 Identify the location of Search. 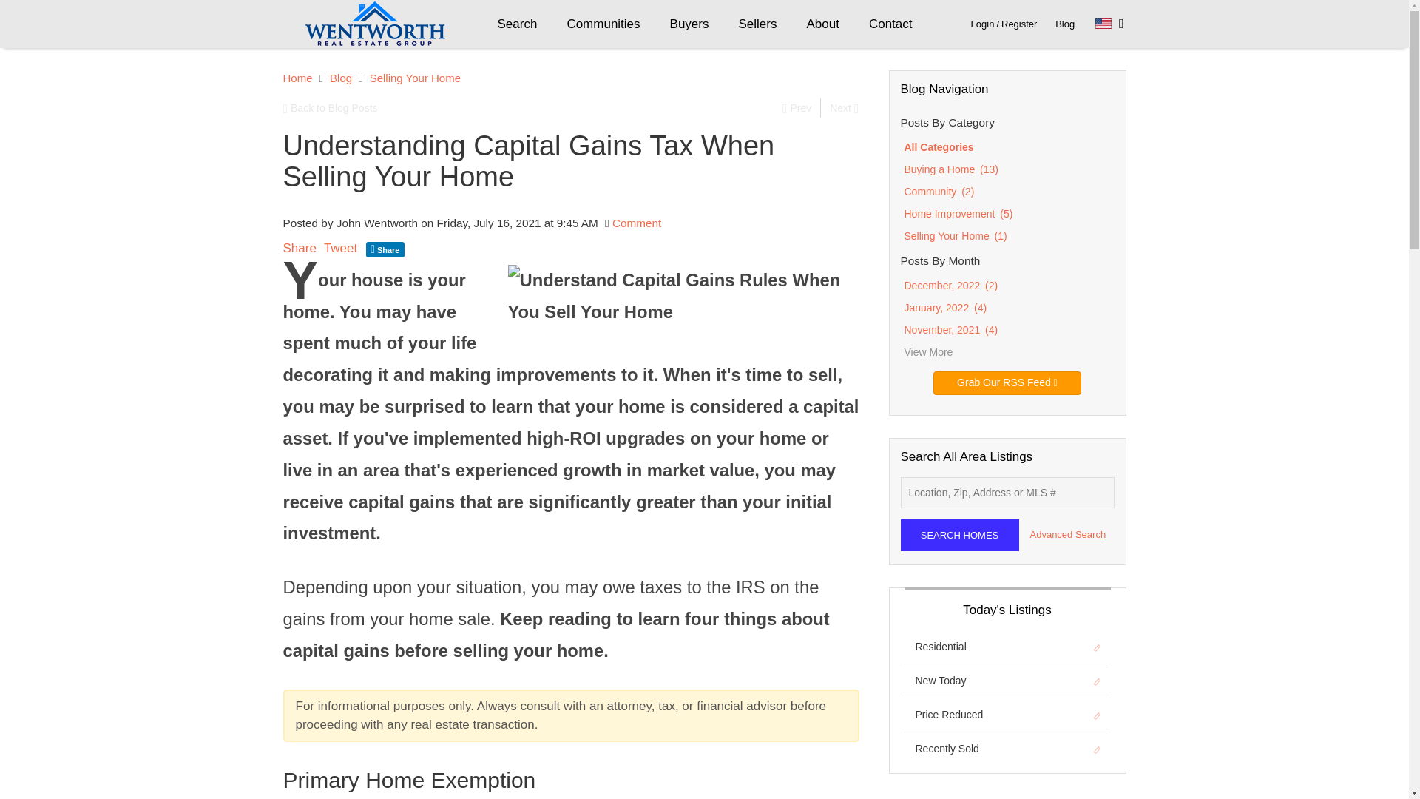
(517, 24).